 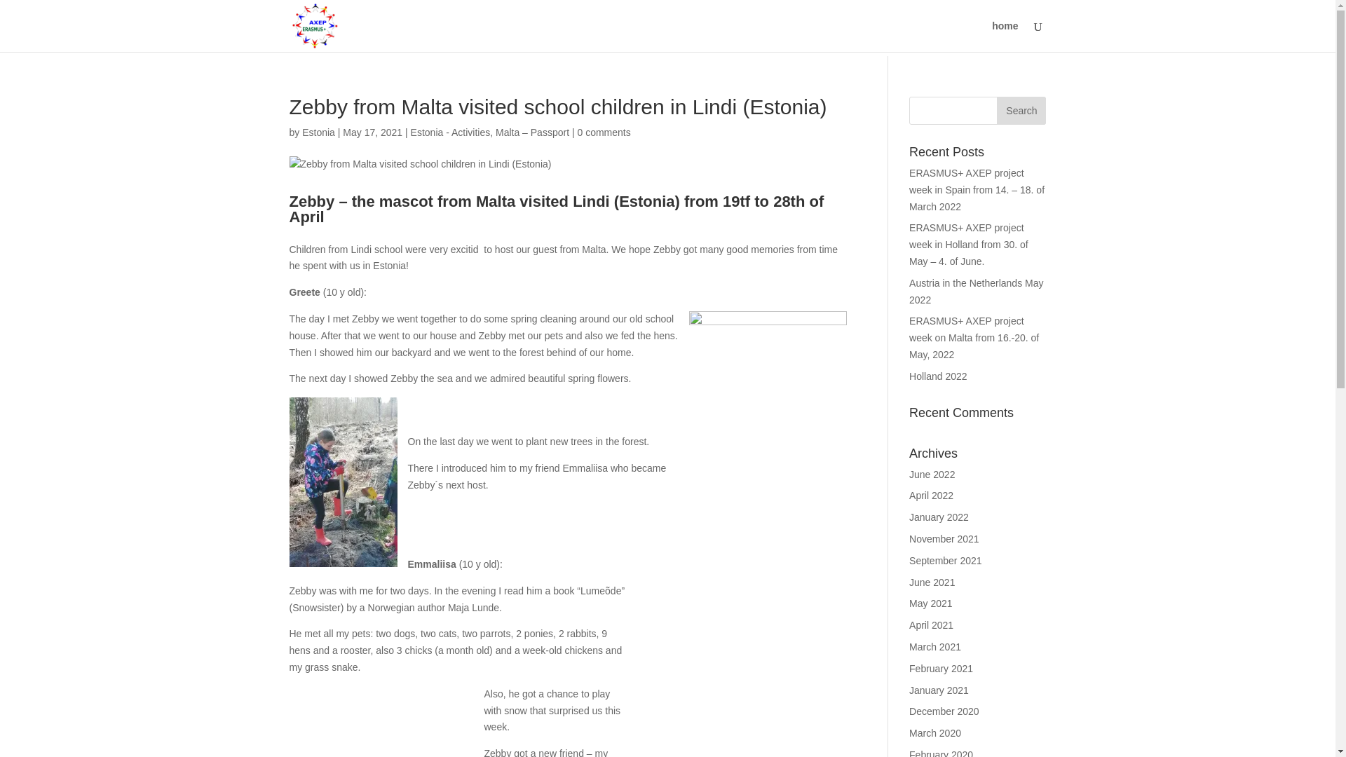 What do you see at coordinates (935, 646) in the screenshot?
I see `March 2021` at bounding box center [935, 646].